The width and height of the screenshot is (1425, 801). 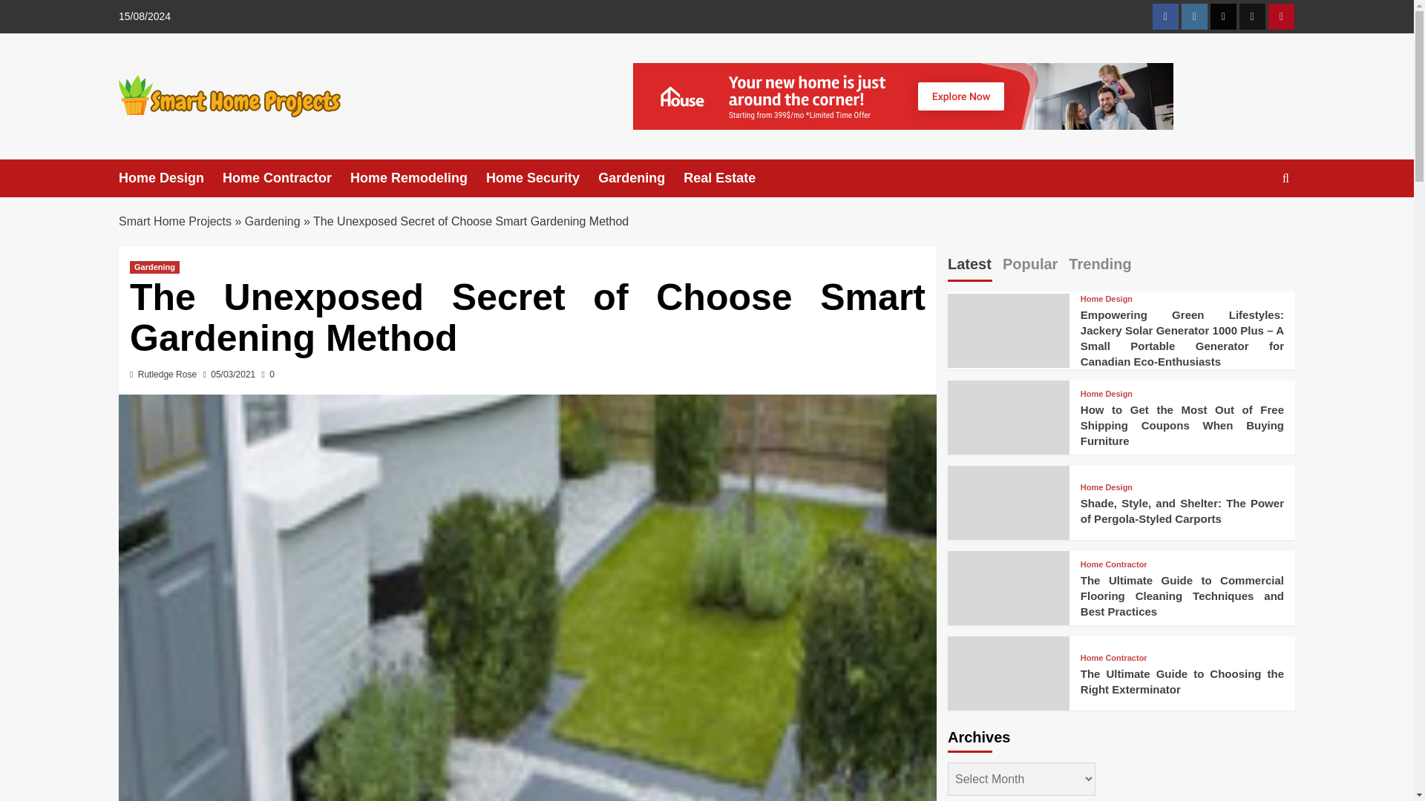 What do you see at coordinates (418, 178) in the screenshot?
I see `Home Remodeling` at bounding box center [418, 178].